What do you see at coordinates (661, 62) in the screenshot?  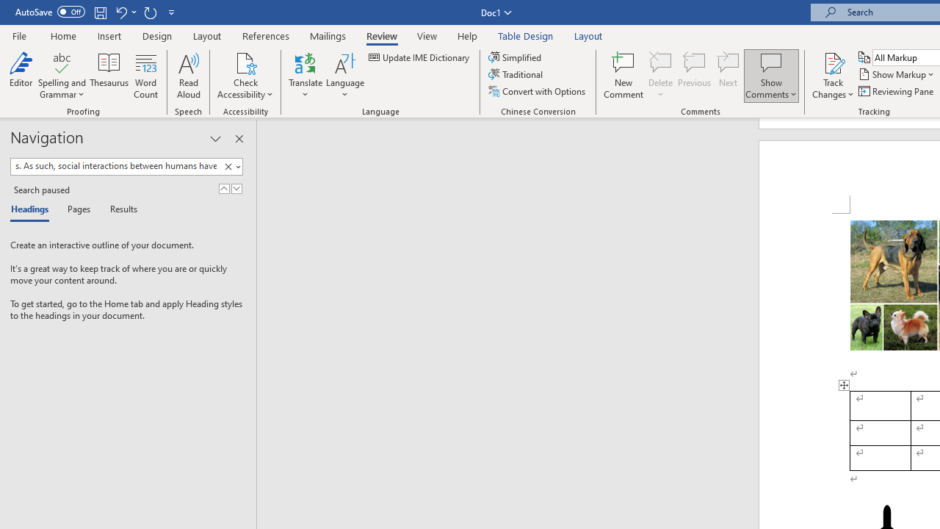 I see `Delete` at bounding box center [661, 62].